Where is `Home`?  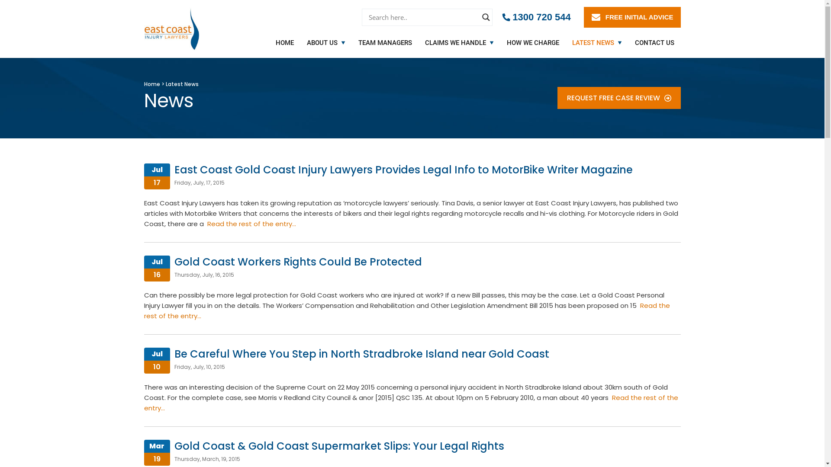 Home is located at coordinates (152, 84).